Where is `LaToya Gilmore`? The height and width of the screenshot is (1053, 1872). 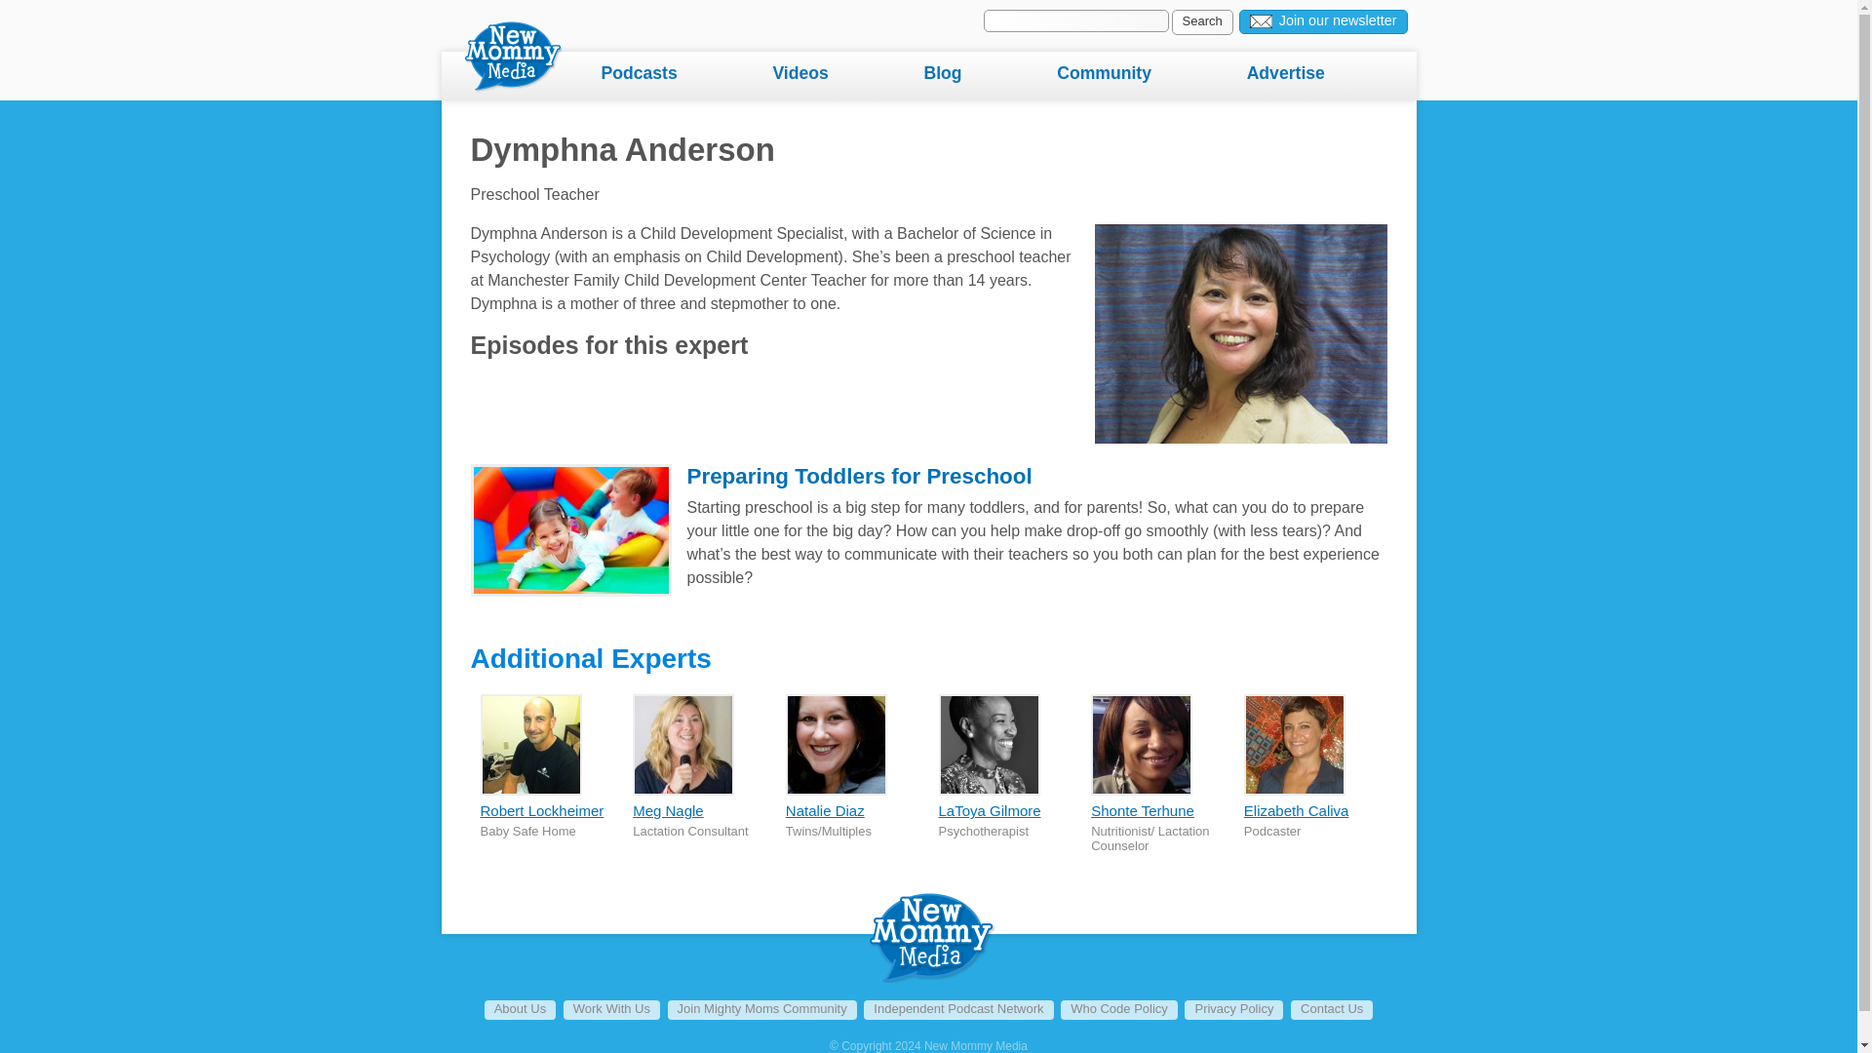
LaToya Gilmore is located at coordinates (990, 810).